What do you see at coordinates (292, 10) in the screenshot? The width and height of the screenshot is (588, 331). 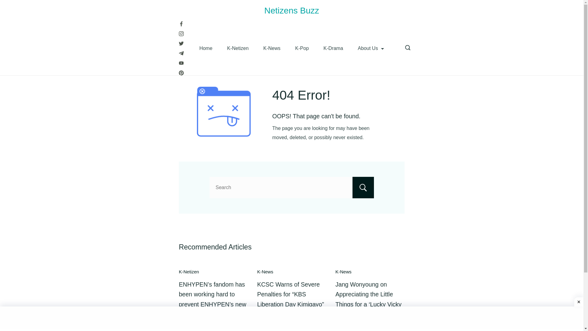 I see `Netizens Buzz` at bounding box center [292, 10].